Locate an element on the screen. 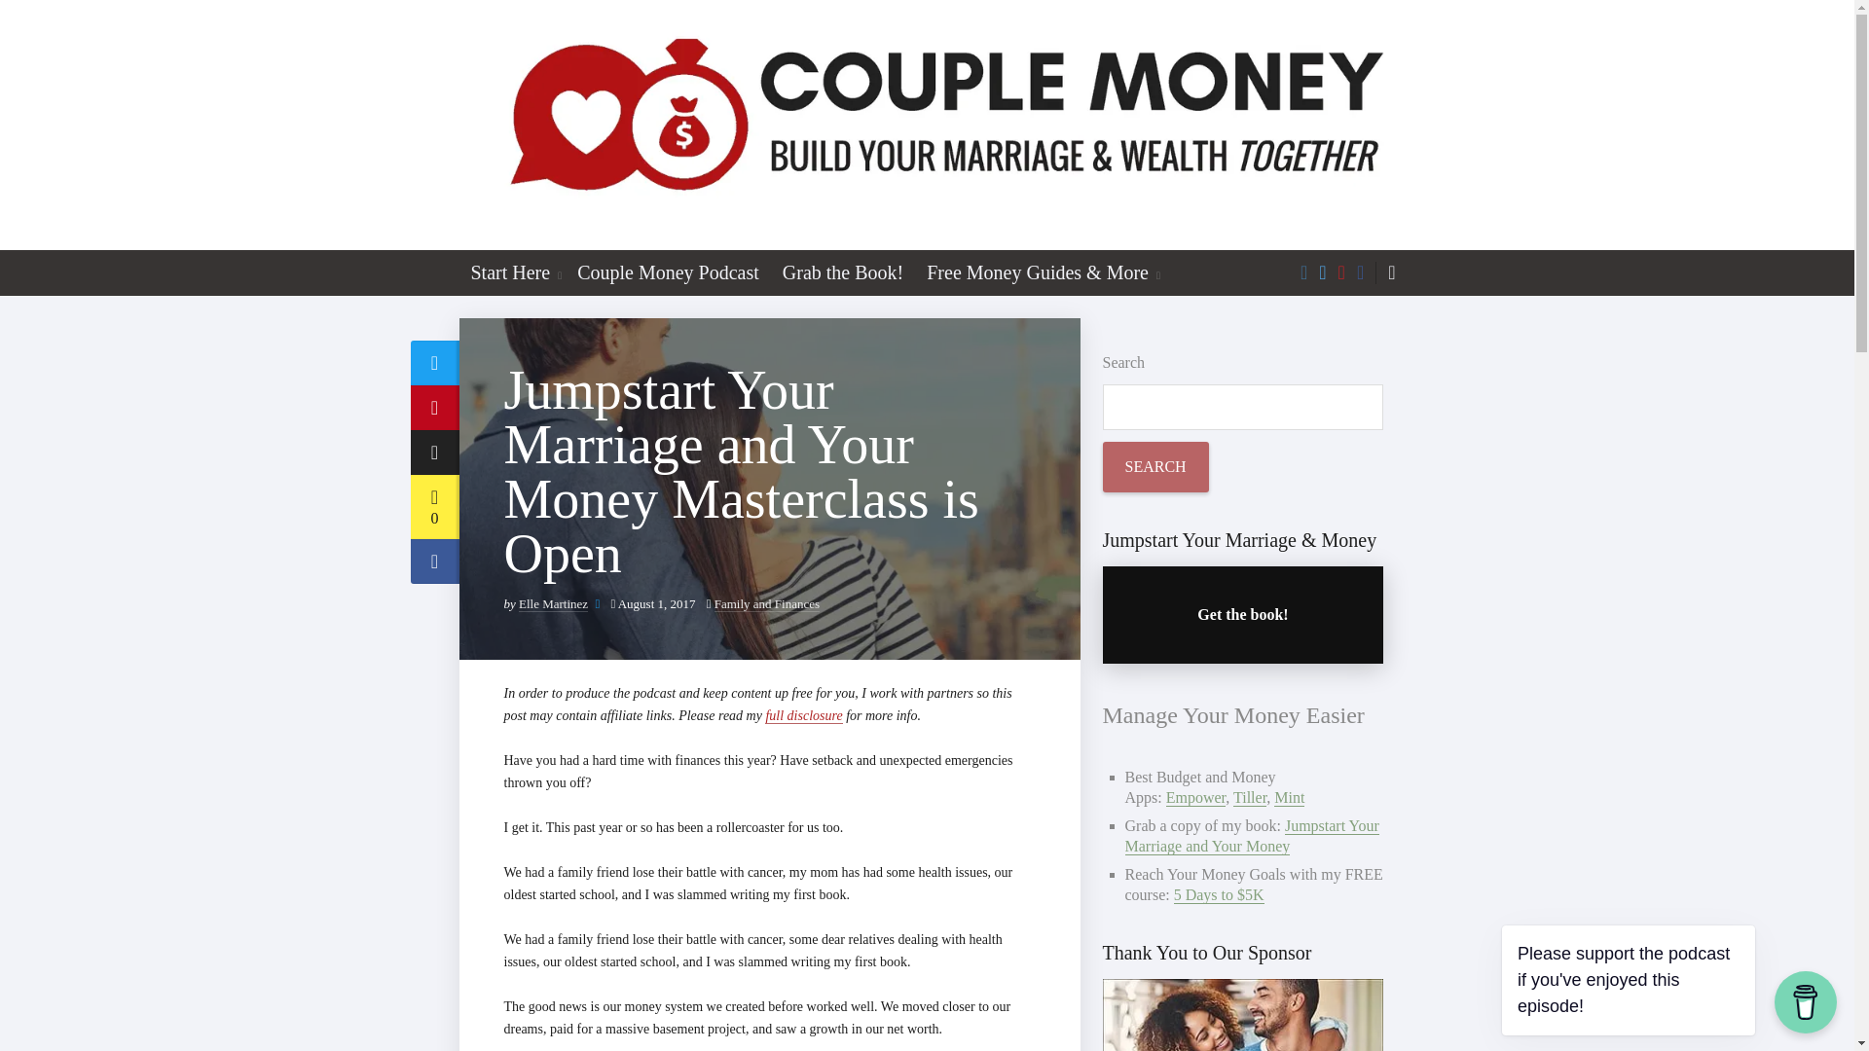 Image resolution: width=1869 pixels, height=1051 pixels. Couple Money is located at coordinates (928, 125).